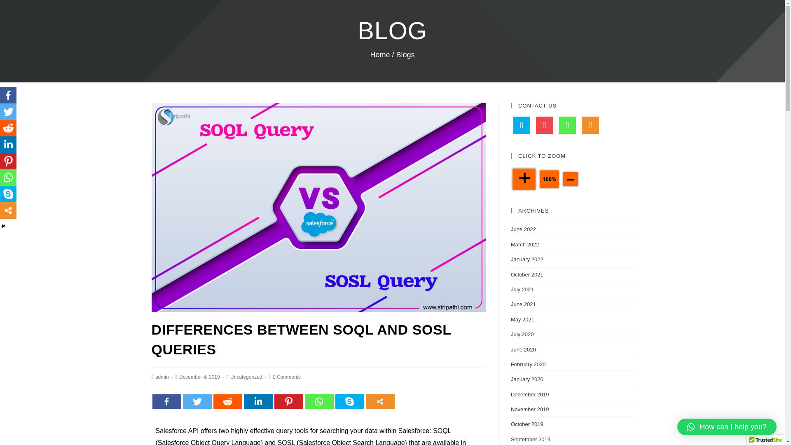  What do you see at coordinates (523, 304) in the screenshot?
I see `June 2021` at bounding box center [523, 304].